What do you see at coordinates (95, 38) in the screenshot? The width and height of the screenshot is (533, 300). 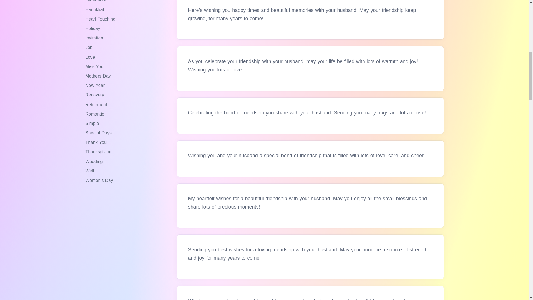 I see `Invitation` at bounding box center [95, 38].